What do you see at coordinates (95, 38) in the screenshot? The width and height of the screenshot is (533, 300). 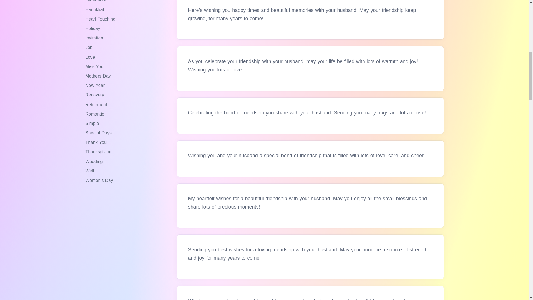 I see `Invitation` at bounding box center [95, 38].